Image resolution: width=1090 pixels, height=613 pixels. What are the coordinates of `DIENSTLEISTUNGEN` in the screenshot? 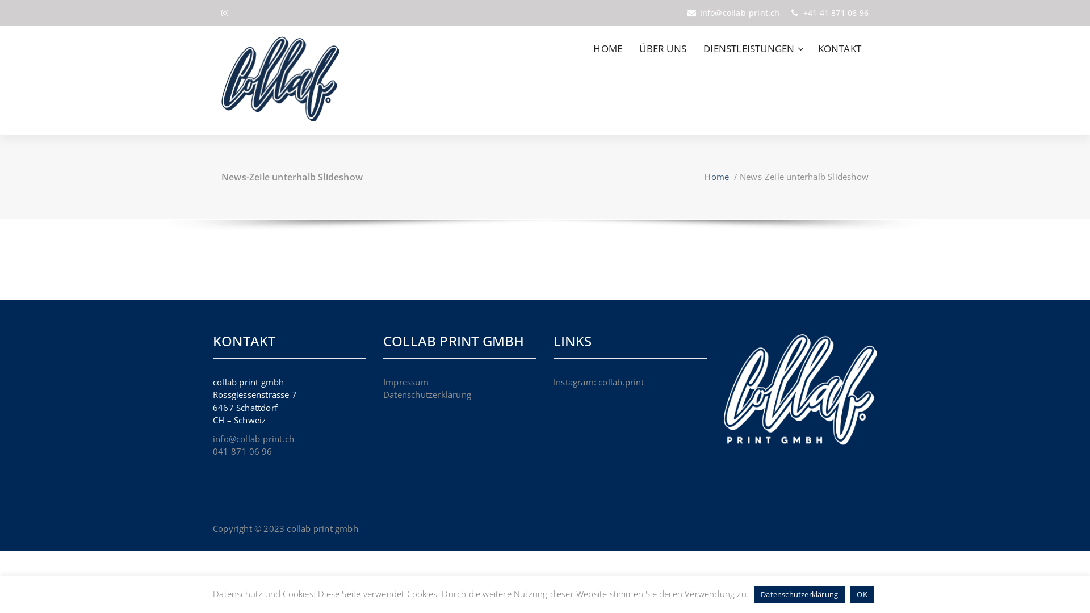 It's located at (752, 49).